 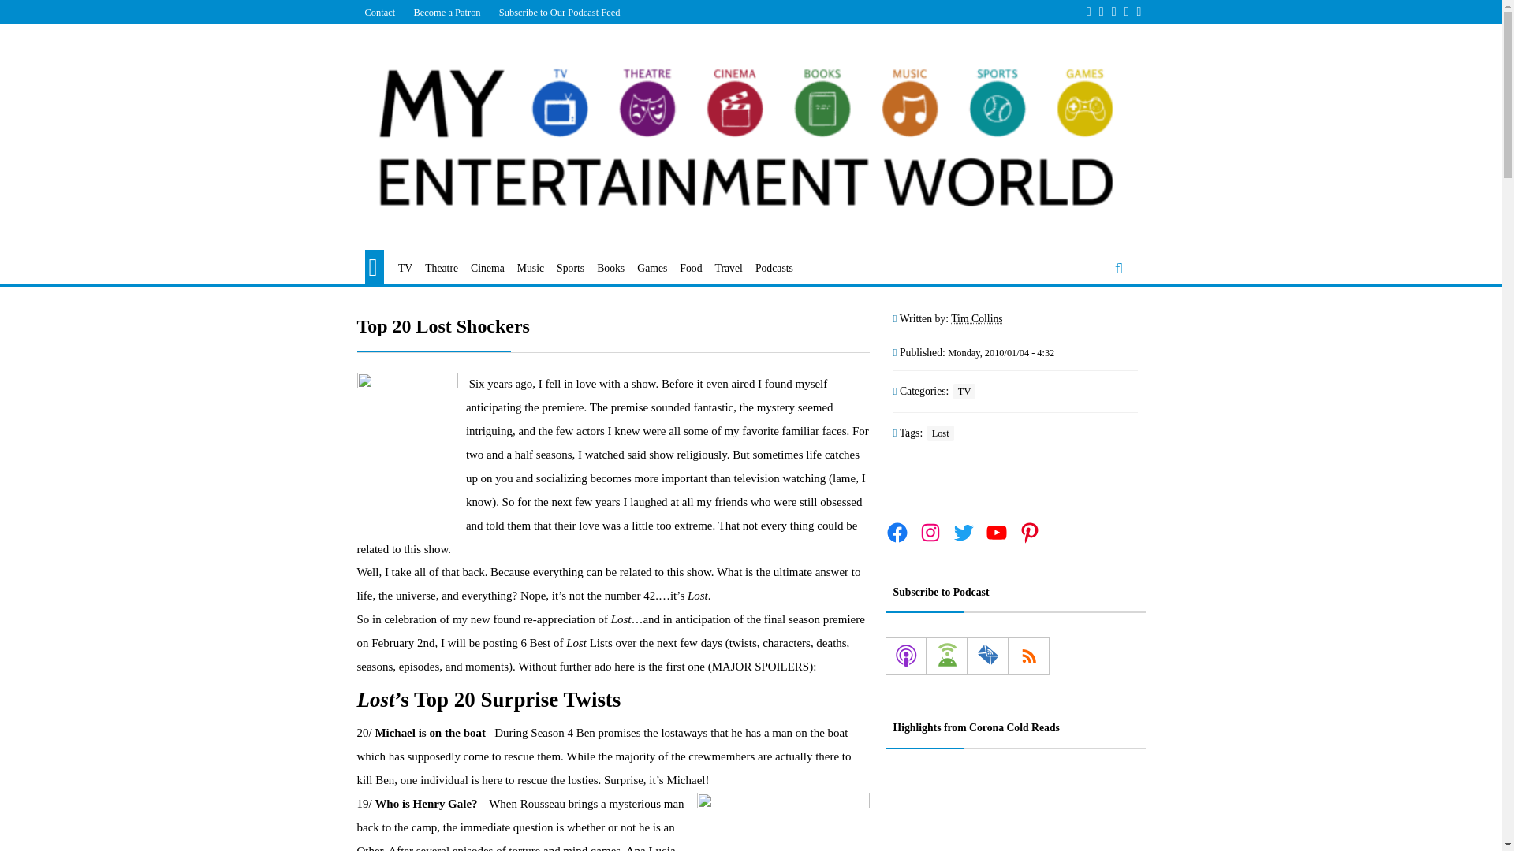 What do you see at coordinates (487, 269) in the screenshot?
I see `Cinema` at bounding box center [487, 269].